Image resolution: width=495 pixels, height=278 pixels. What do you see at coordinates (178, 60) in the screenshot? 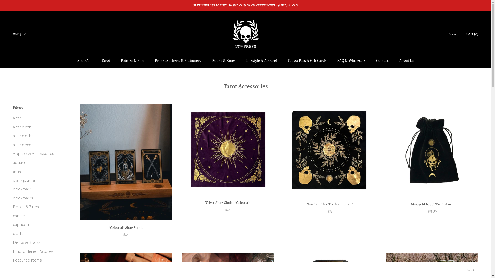
I see `Prints, Stickers, & Stationery` at bounding box center [178, 60].